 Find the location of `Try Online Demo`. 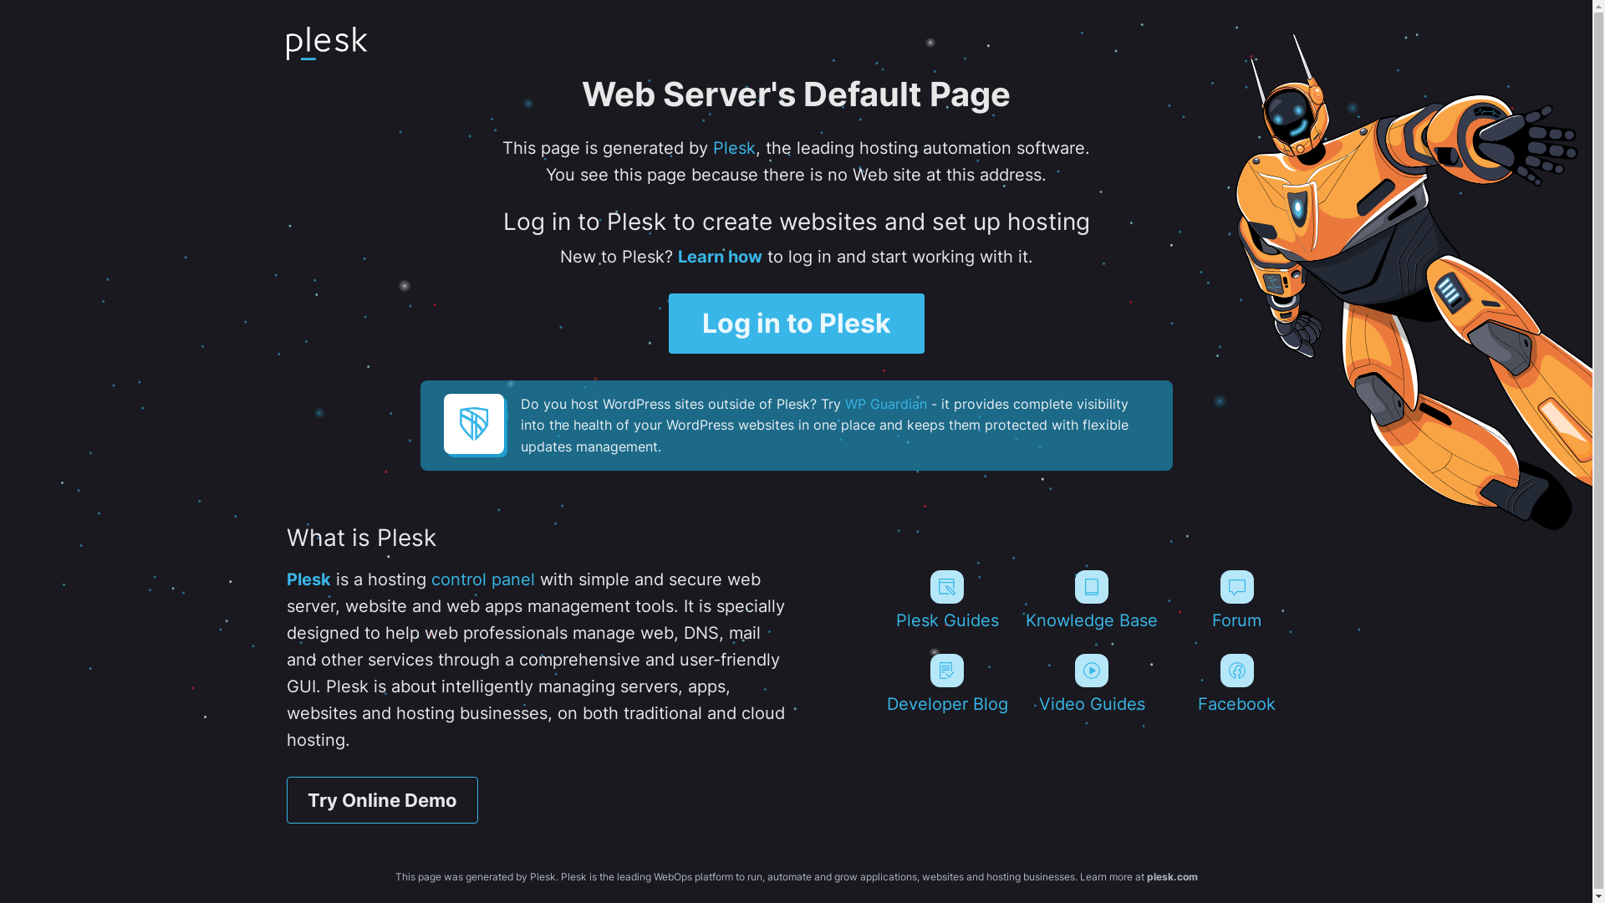

Try Online Demo is located at coordinates (381, 800).